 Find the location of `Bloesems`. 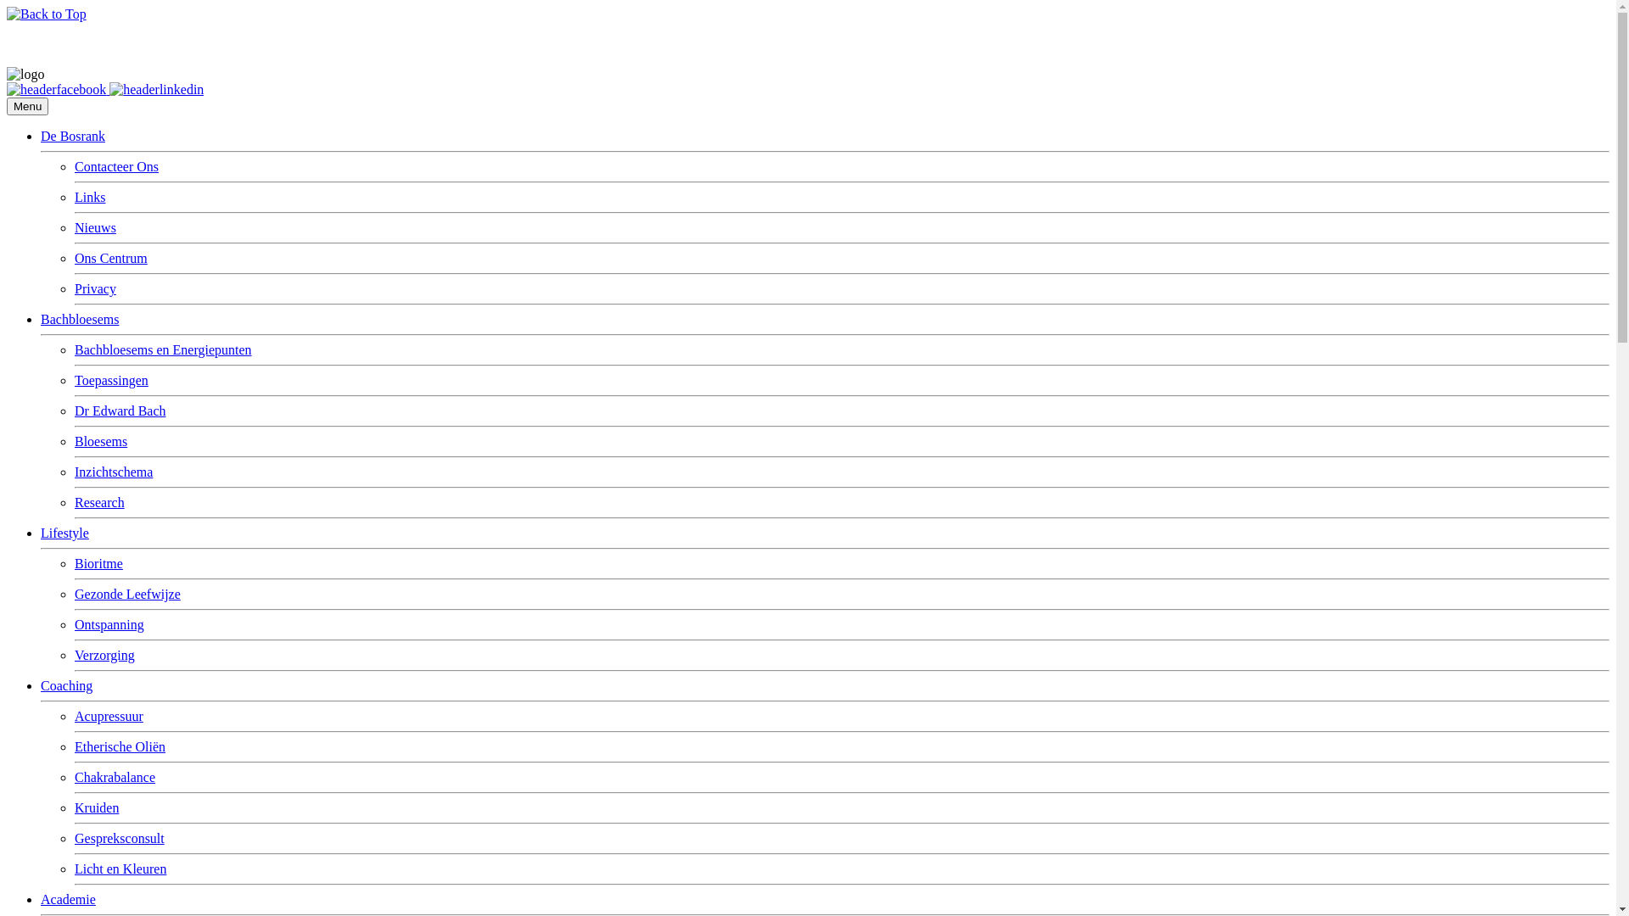

Bloesems is located at coordinates (101, 441).